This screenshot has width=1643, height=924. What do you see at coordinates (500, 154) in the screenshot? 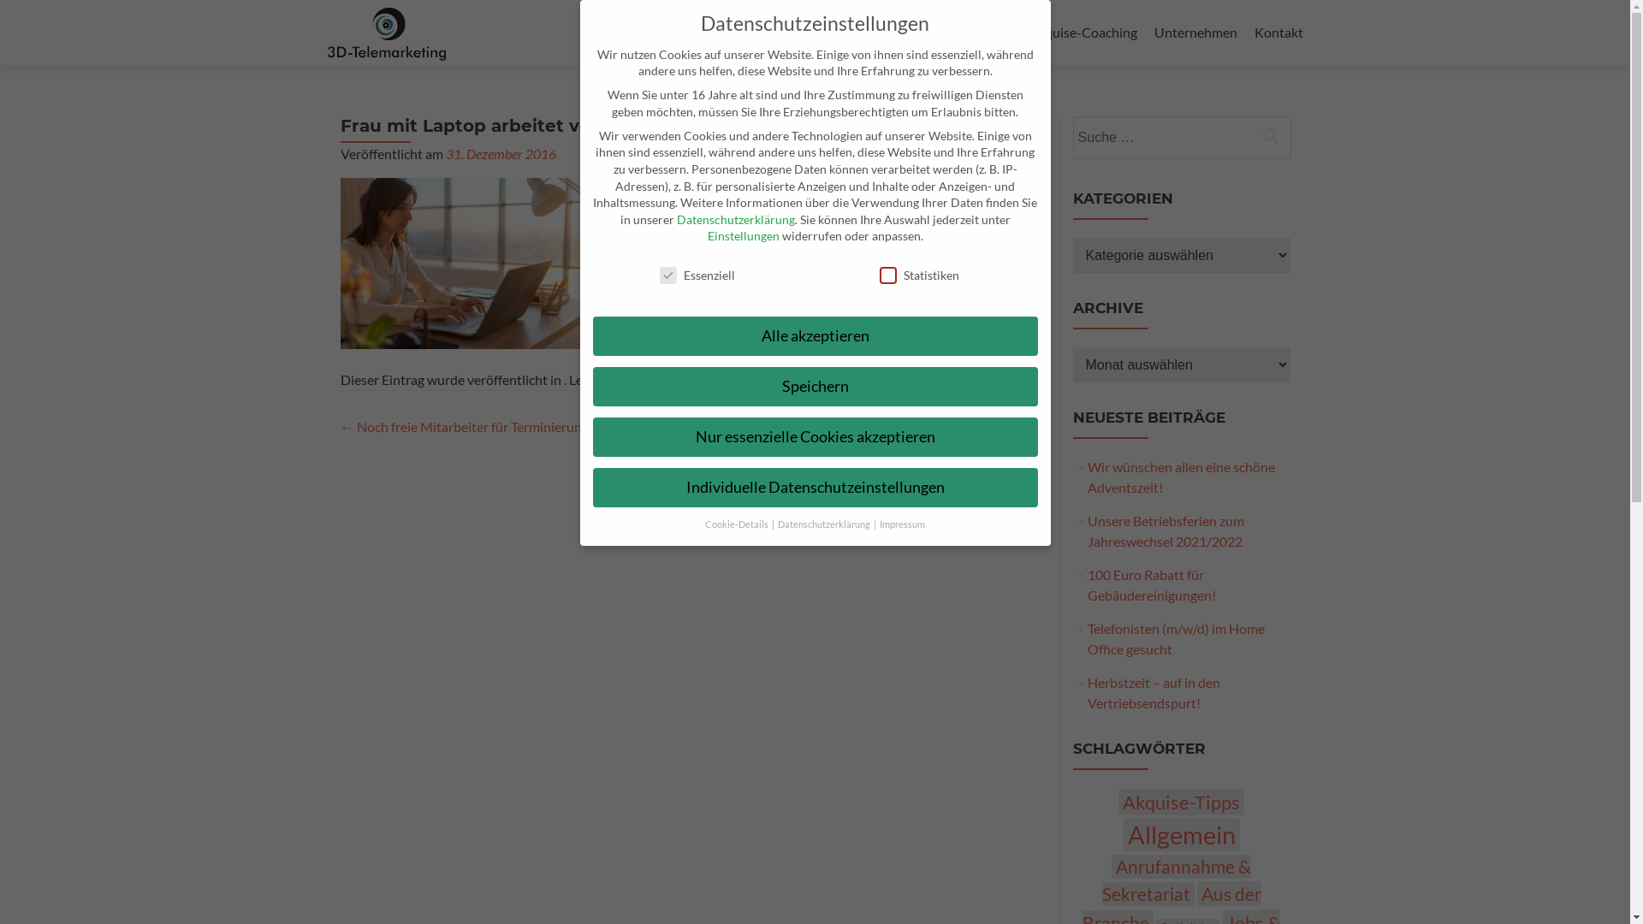
I see `31. Dezember 2016` at bounding box center [500, 154].